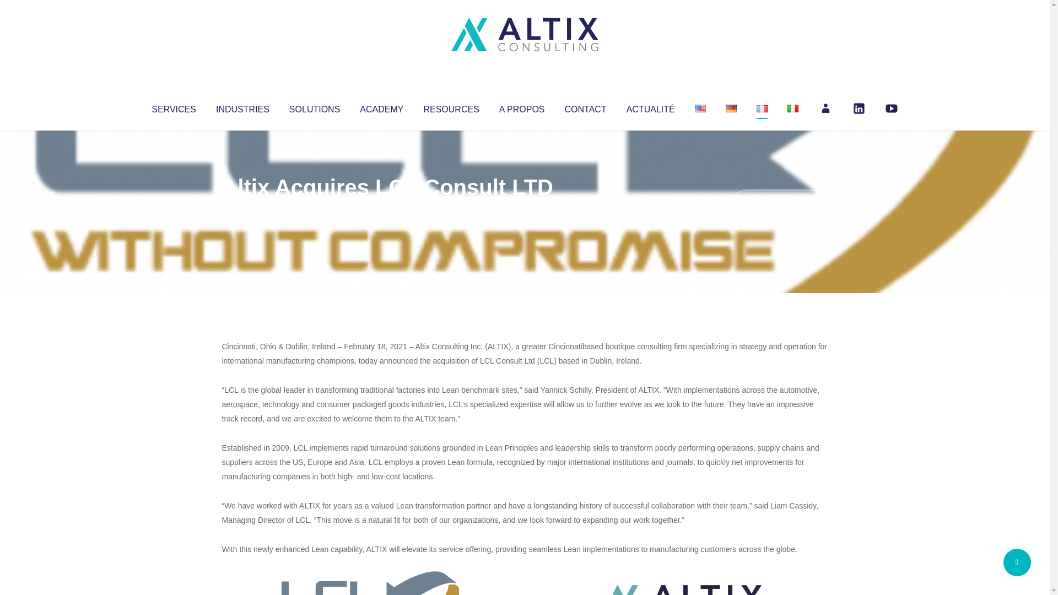  I want to click on A PROPOS, so click(522, 107).